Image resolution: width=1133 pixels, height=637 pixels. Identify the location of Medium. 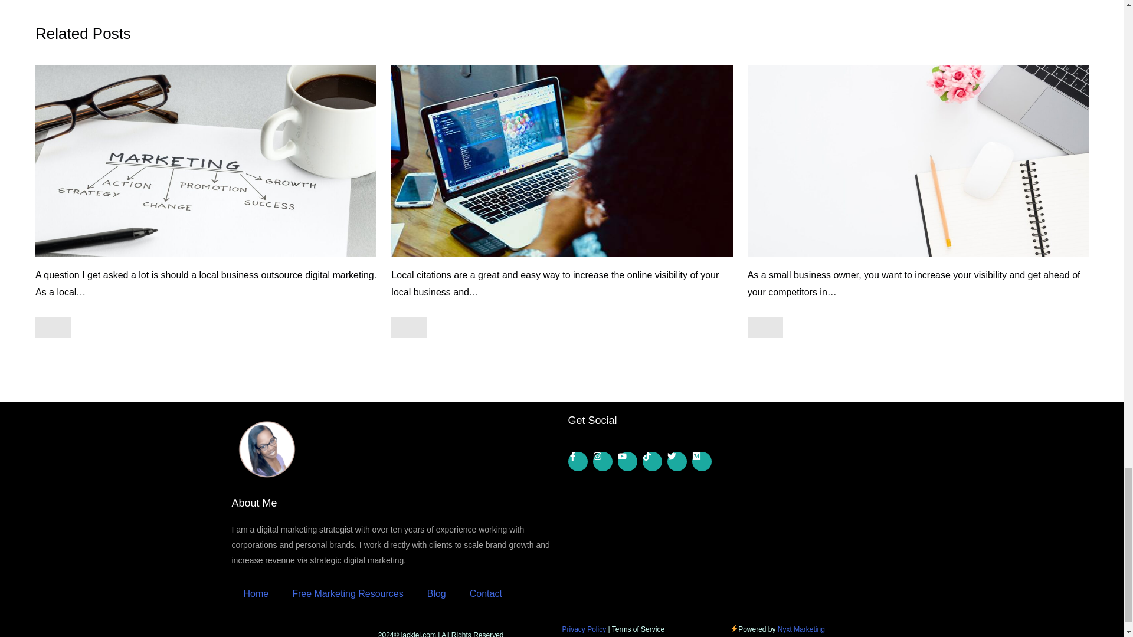
(701, 461).